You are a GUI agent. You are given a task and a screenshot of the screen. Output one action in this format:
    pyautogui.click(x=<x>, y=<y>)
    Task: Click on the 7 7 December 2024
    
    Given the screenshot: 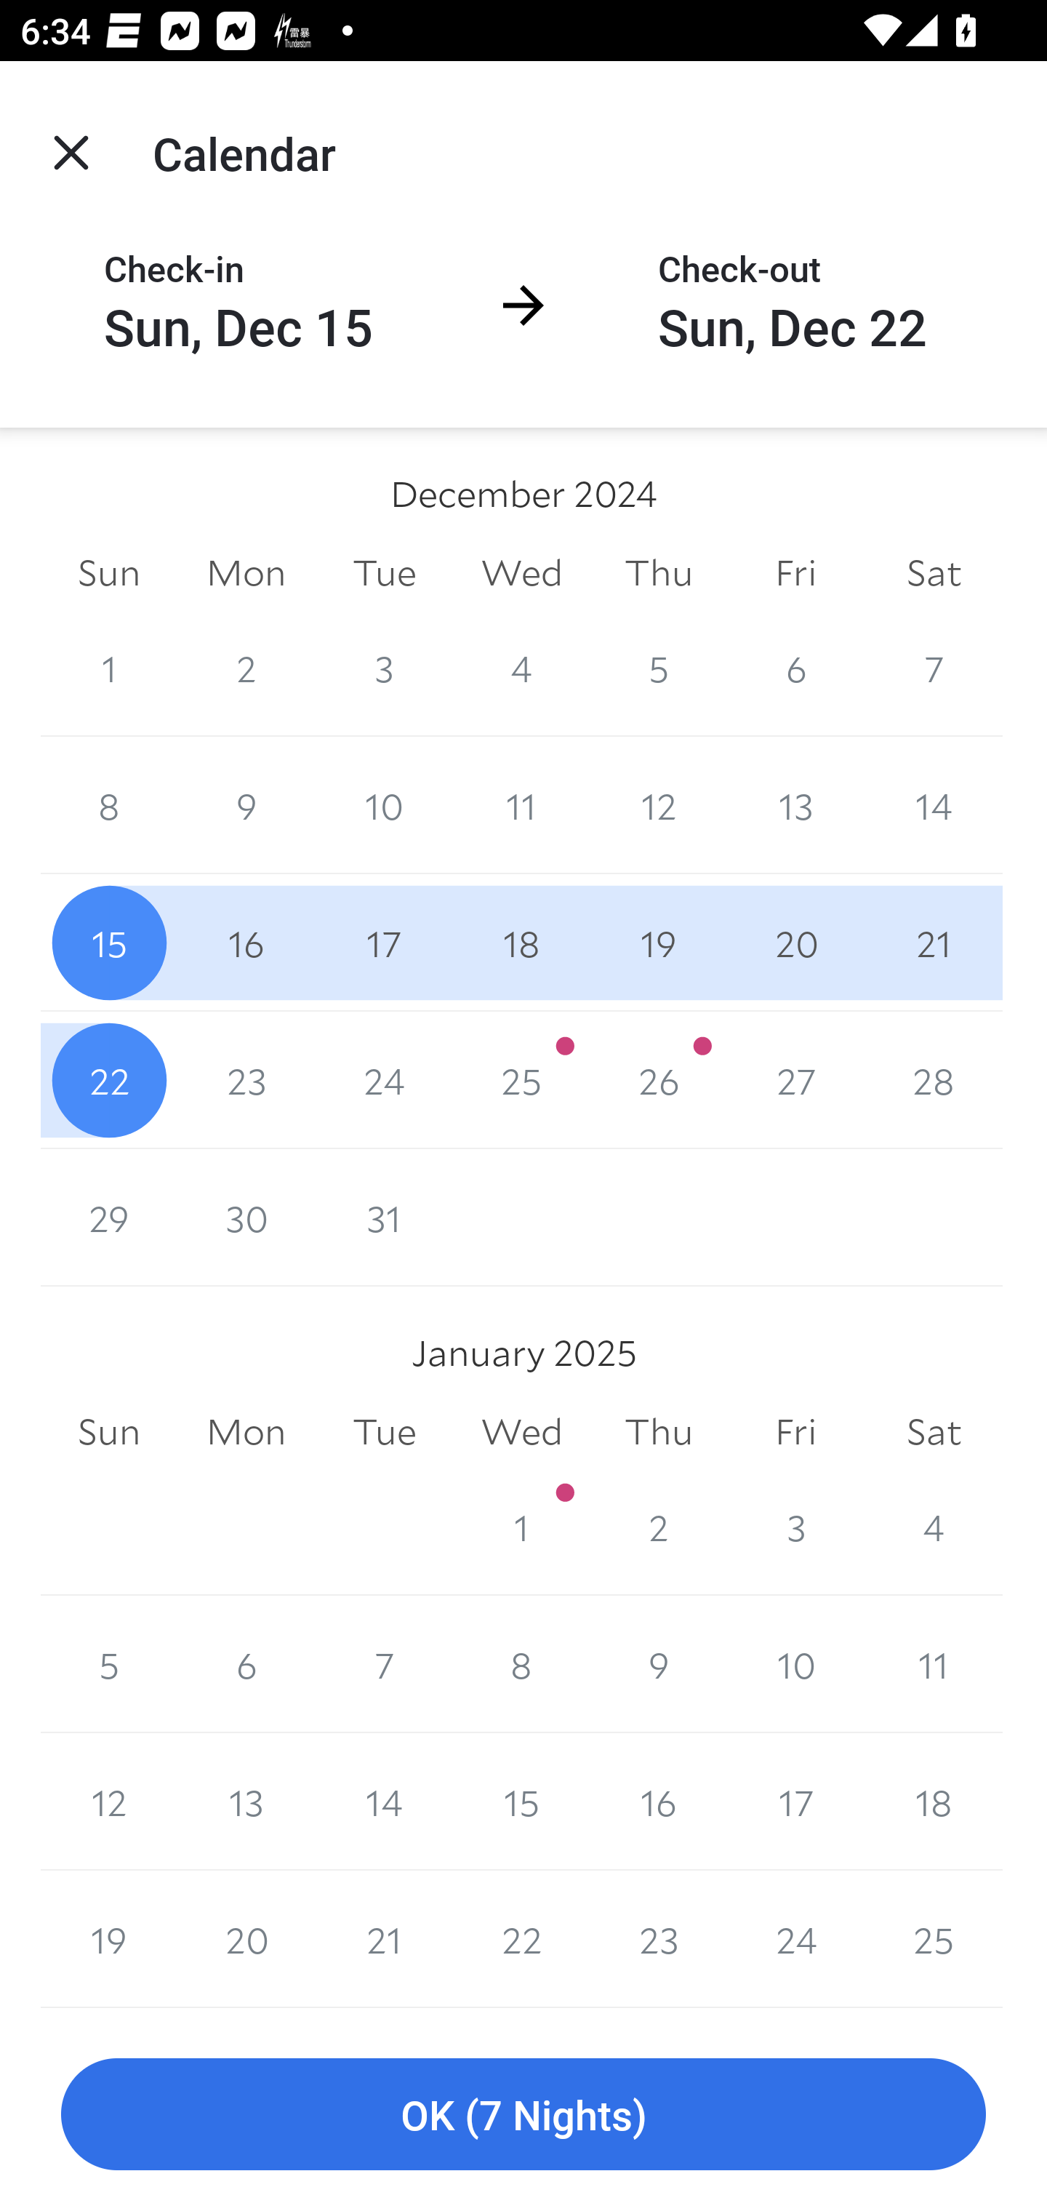 What is the action you would take?
    pyautogui.click(x=934, y=668)
    